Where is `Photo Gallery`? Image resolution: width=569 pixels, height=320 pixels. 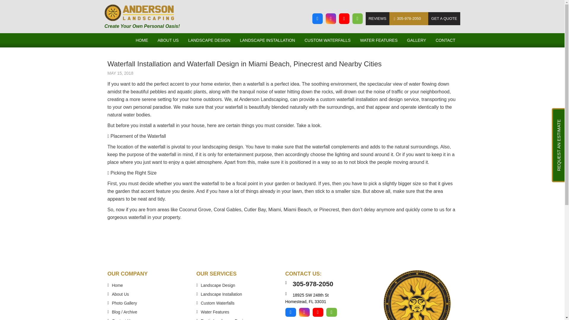
Photo Gallery is located at coordinates (124, 303).